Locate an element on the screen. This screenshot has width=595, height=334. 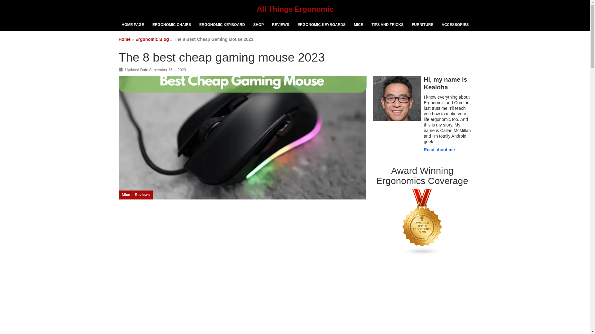
Reviews is located at coordinates (141, 195).